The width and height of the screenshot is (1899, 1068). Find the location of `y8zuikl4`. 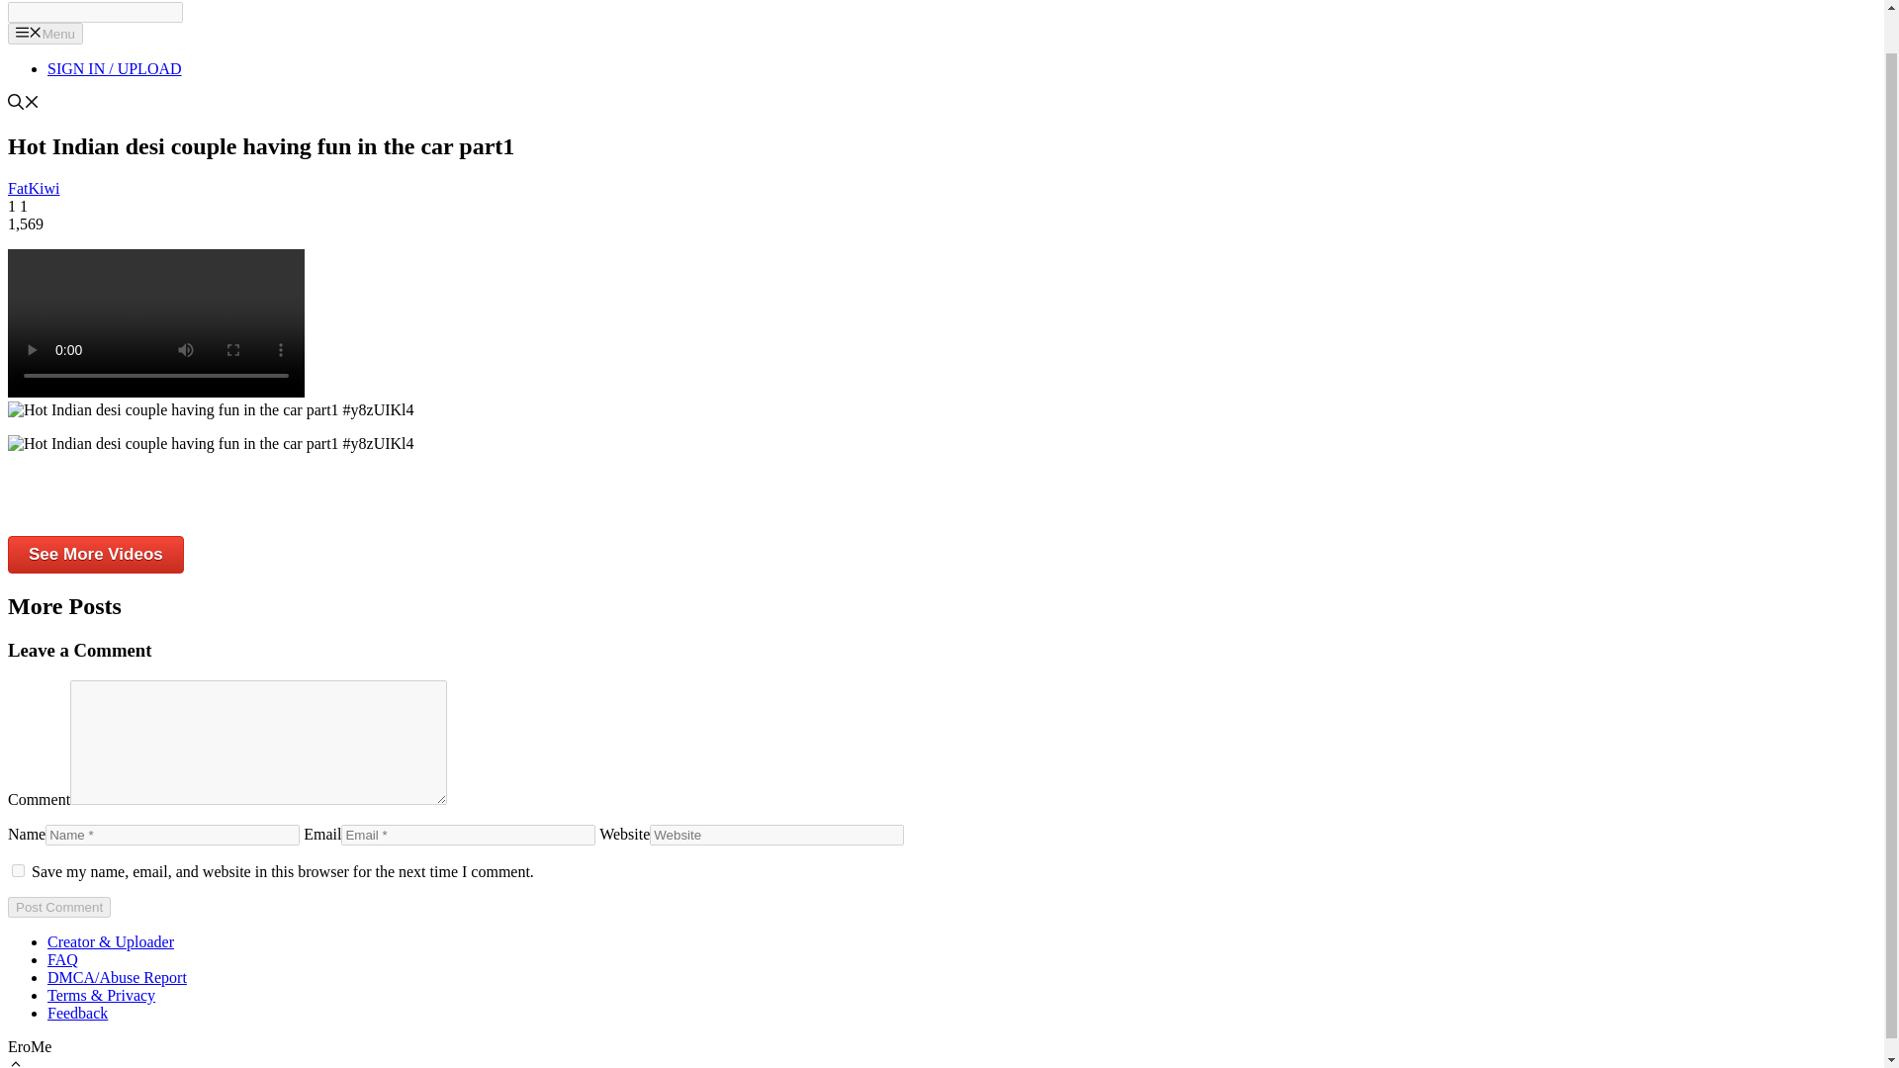

y8zuikl4 is located at coordinates (210, 443).